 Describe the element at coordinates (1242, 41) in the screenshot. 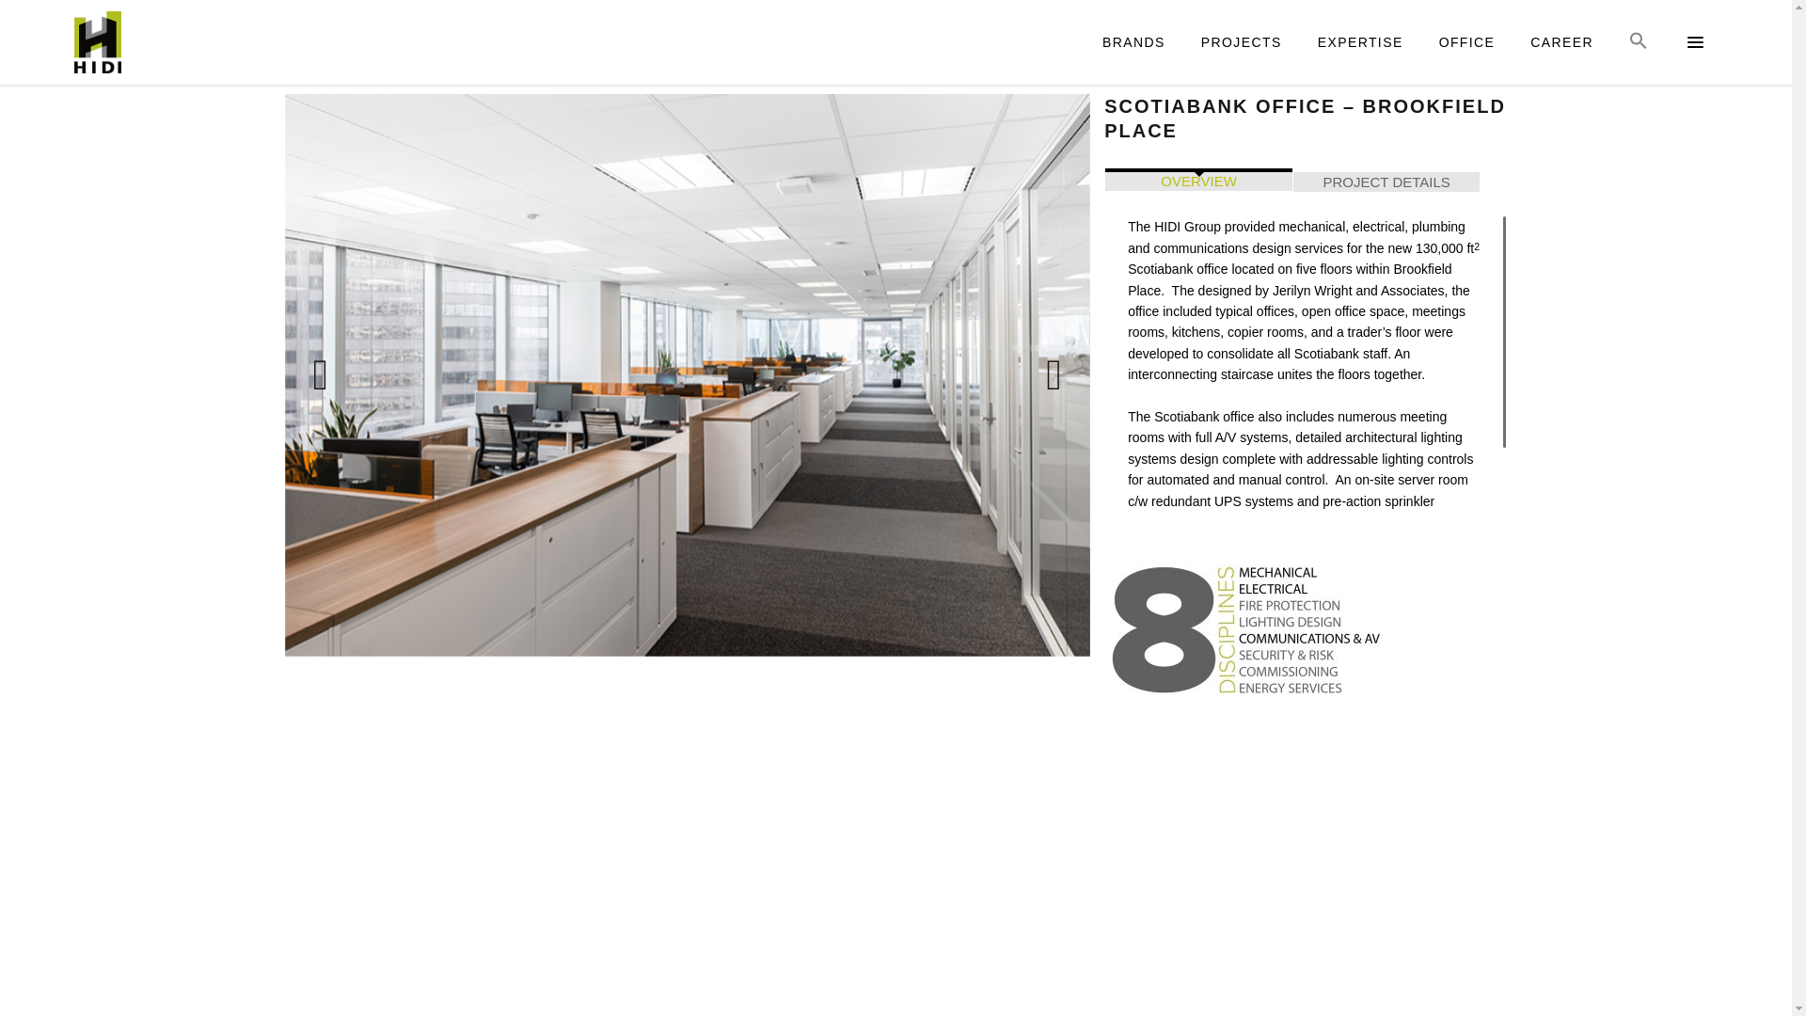

I see `PROJECTS` at that location.